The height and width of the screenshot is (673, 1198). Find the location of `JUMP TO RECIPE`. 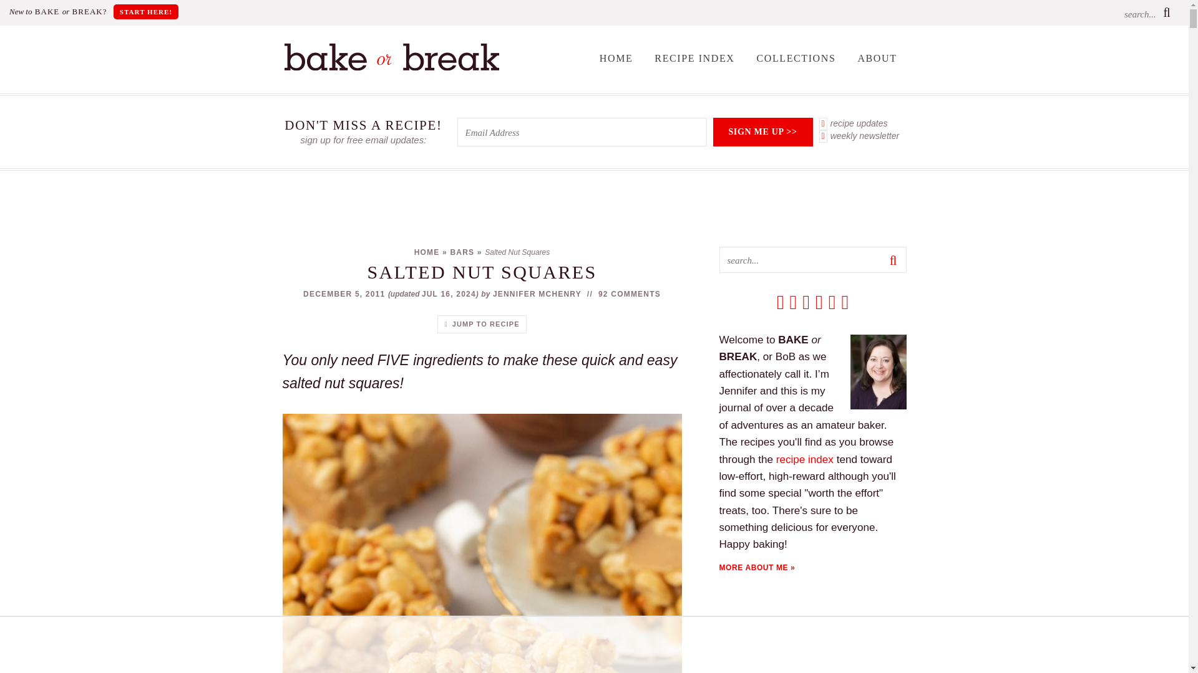

JUMP TO RECIPE is located at coordinates (481, 324).